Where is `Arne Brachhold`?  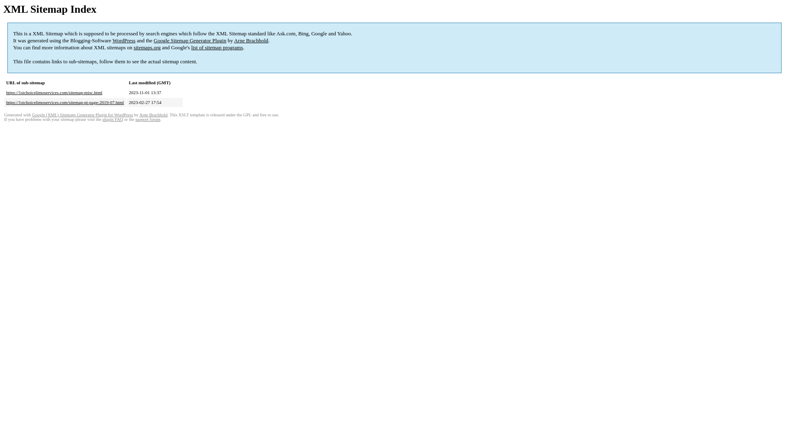
Arne Brachhold is located at coordinates (153, 115).